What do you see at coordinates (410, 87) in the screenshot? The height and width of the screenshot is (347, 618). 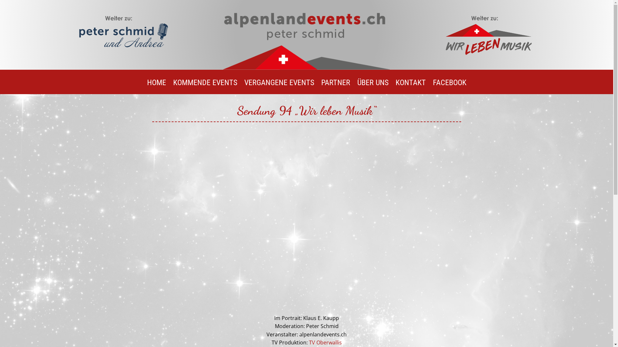 I see `KONTAKT` at bounding box center [410, 87].